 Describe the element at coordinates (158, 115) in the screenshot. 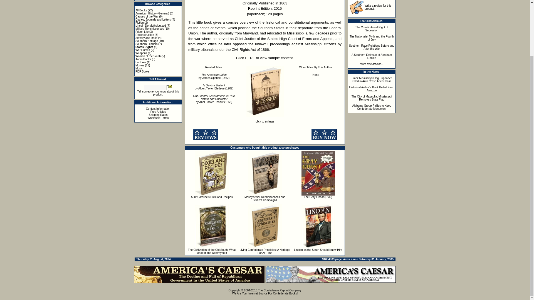

I see `Shipping Rates` at that location.